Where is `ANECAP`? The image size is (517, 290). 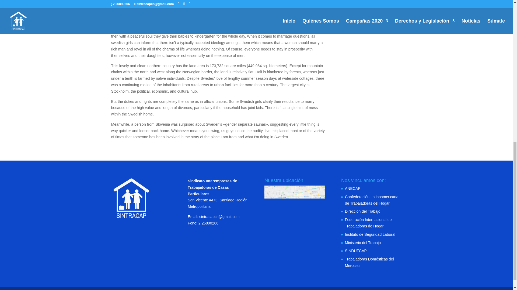
ANECAP is located at coordinates (352, 189).